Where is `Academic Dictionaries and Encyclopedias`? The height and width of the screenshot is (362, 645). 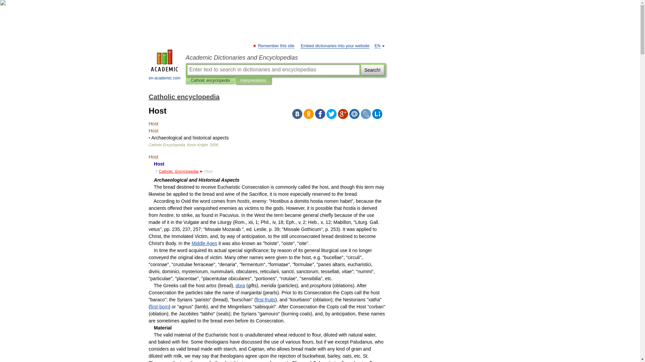 Academic Dictionaries and Encyclopedias is located at coordinates (285, 58).